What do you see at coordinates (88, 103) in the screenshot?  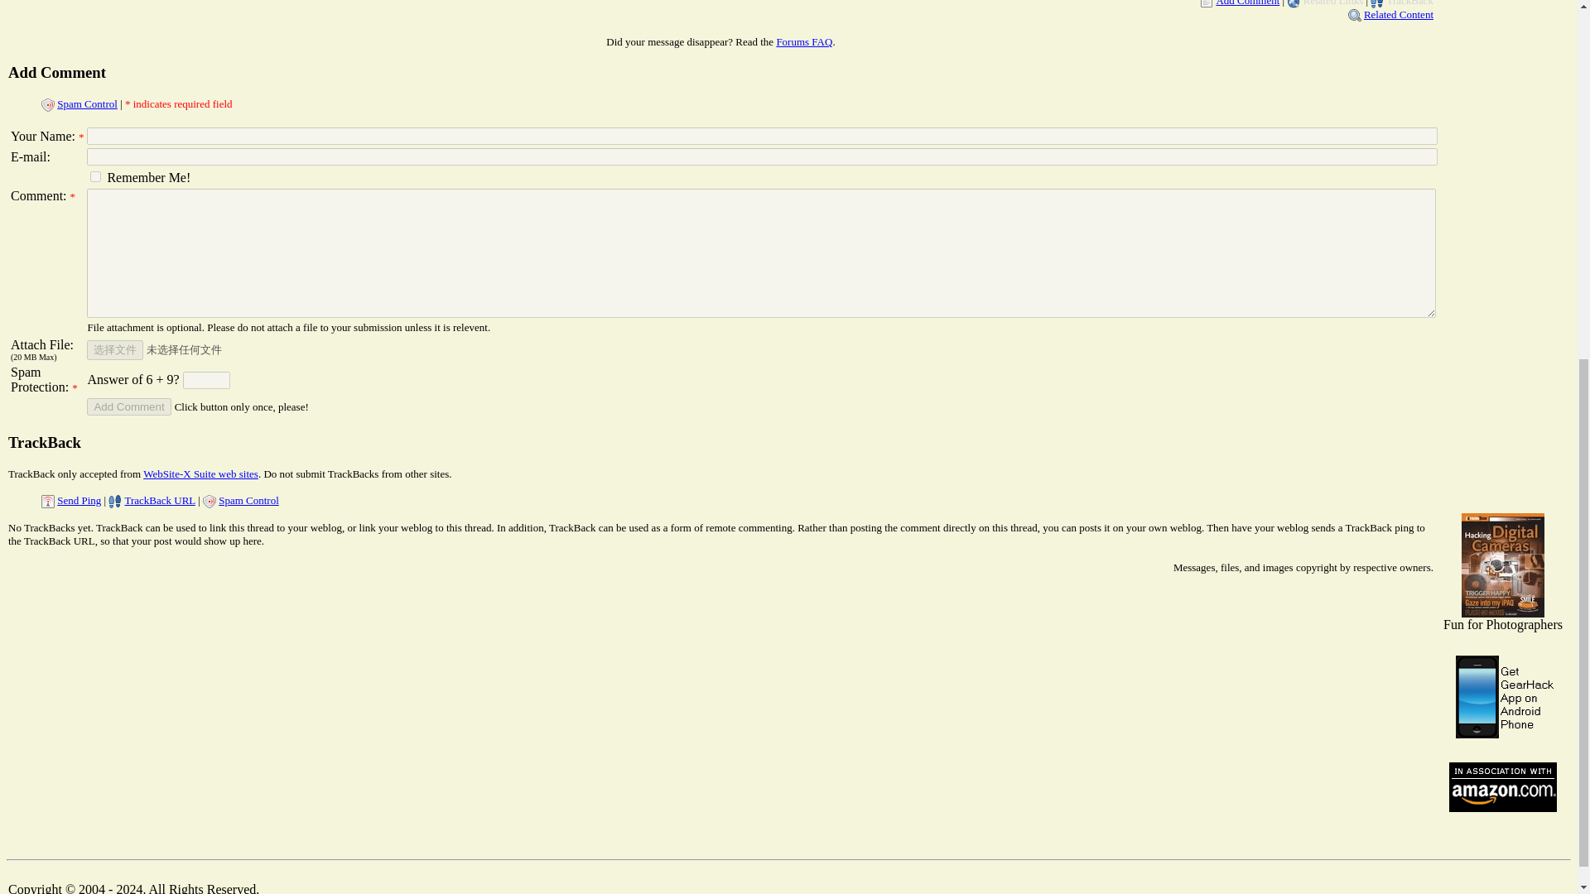 I see `Spam Control` at bounding box center [88, 103].